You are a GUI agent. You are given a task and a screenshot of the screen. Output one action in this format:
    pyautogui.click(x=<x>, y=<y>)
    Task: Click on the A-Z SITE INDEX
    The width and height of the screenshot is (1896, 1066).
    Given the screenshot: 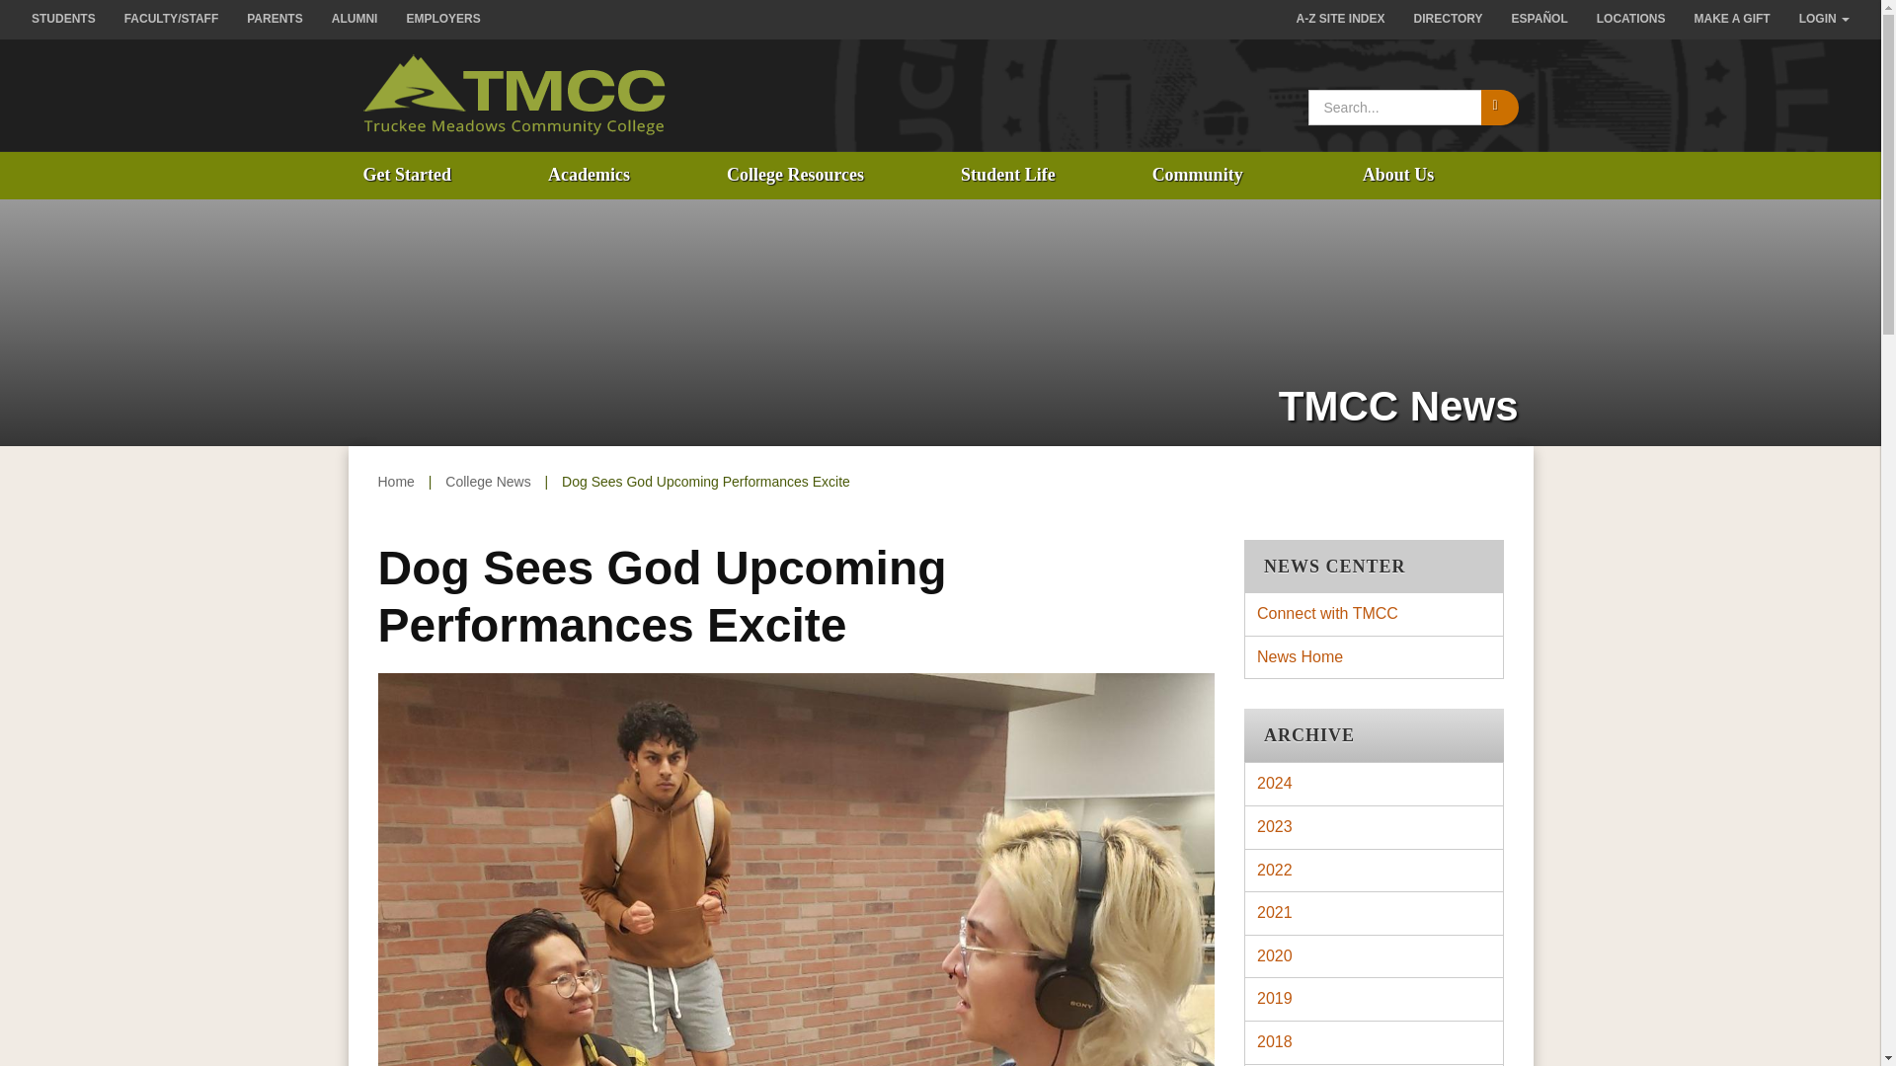 What is the action you would take?
    pyautogui.click(x=1341, y=20)
    